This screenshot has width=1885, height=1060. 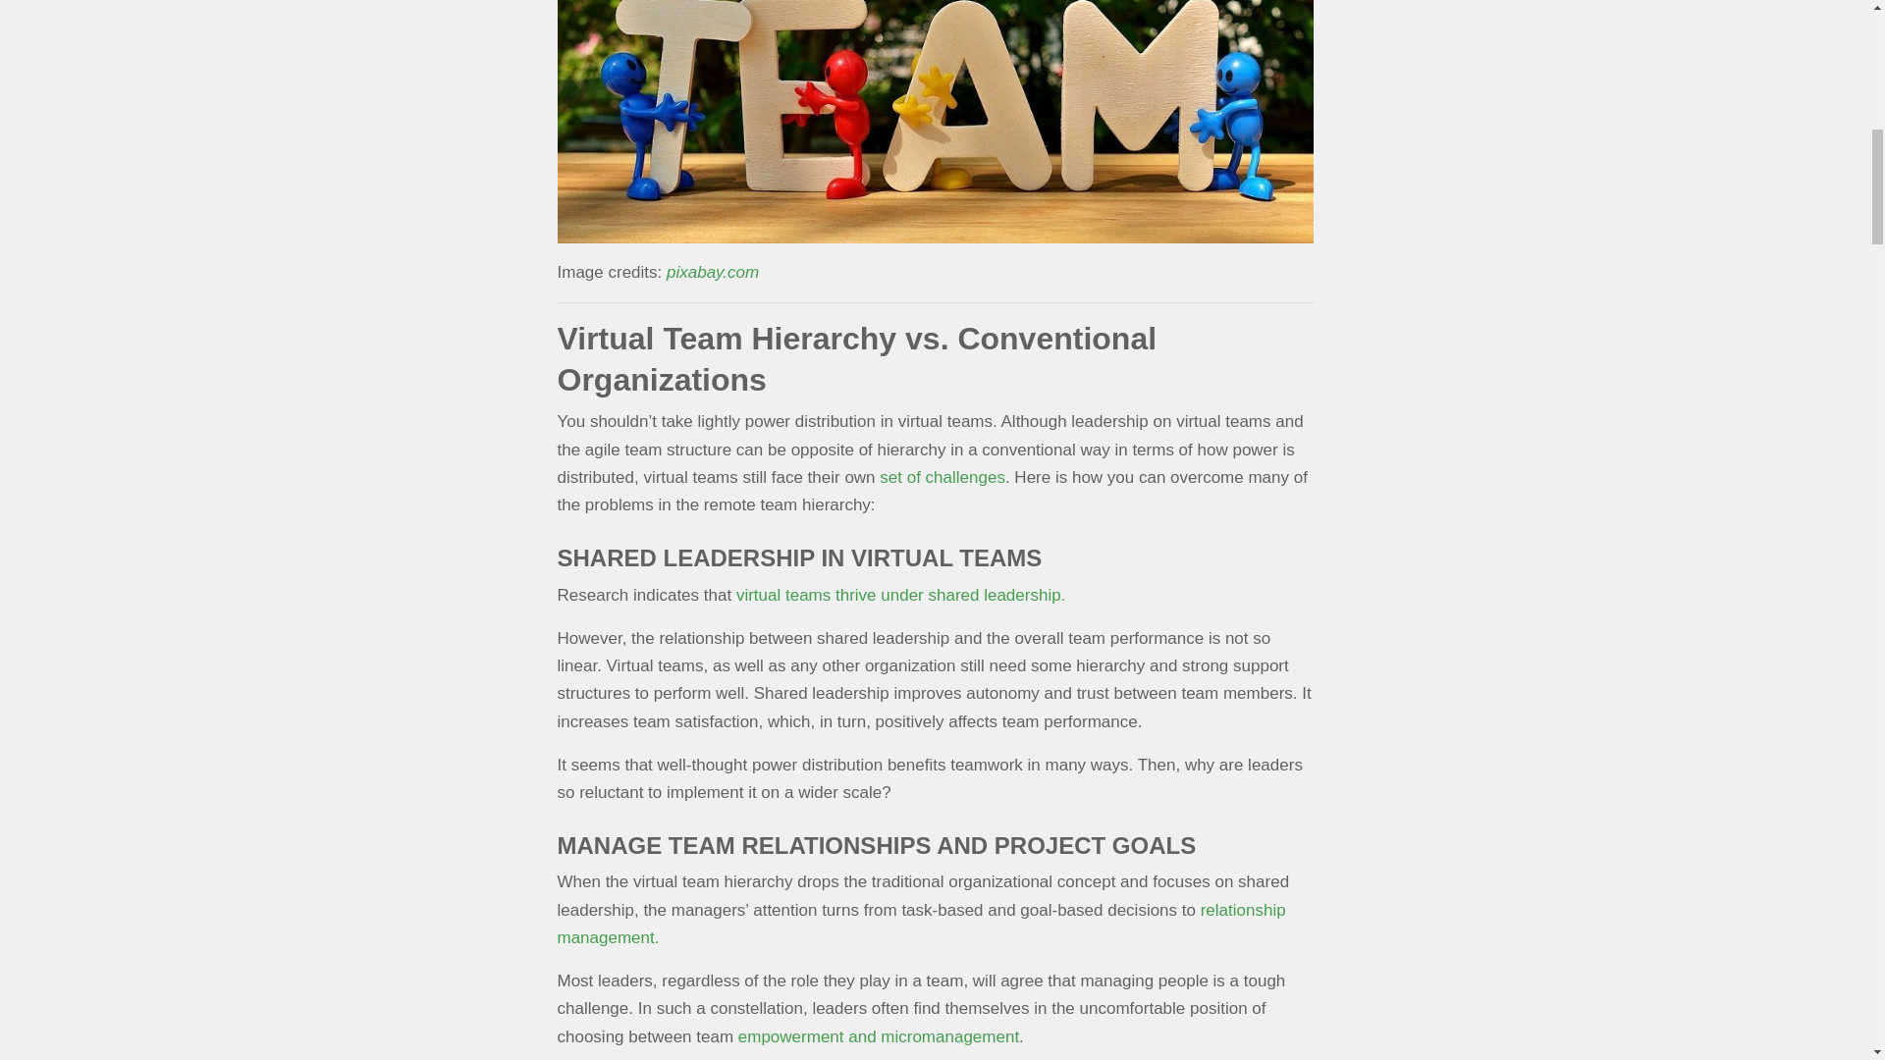 What do you see at coordinates (713, 272) in the screenshot?
I see `pixabay.com` at bounding box center [713, 272].